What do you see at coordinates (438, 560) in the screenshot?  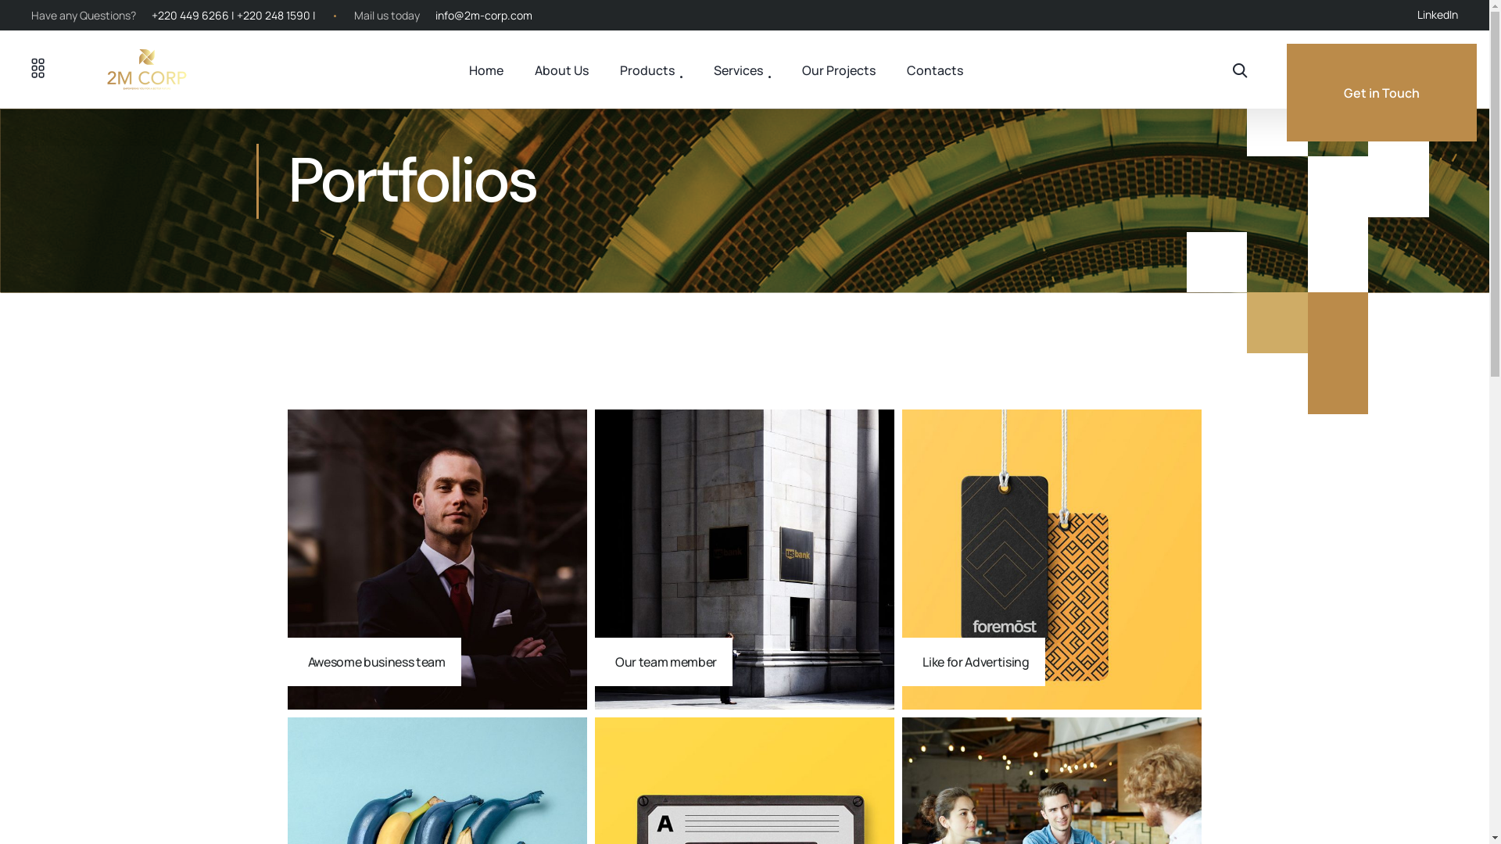 I see `ali-morshedlou-WMD64tMfc4k-unsplash` at bounding box center [438, 560].